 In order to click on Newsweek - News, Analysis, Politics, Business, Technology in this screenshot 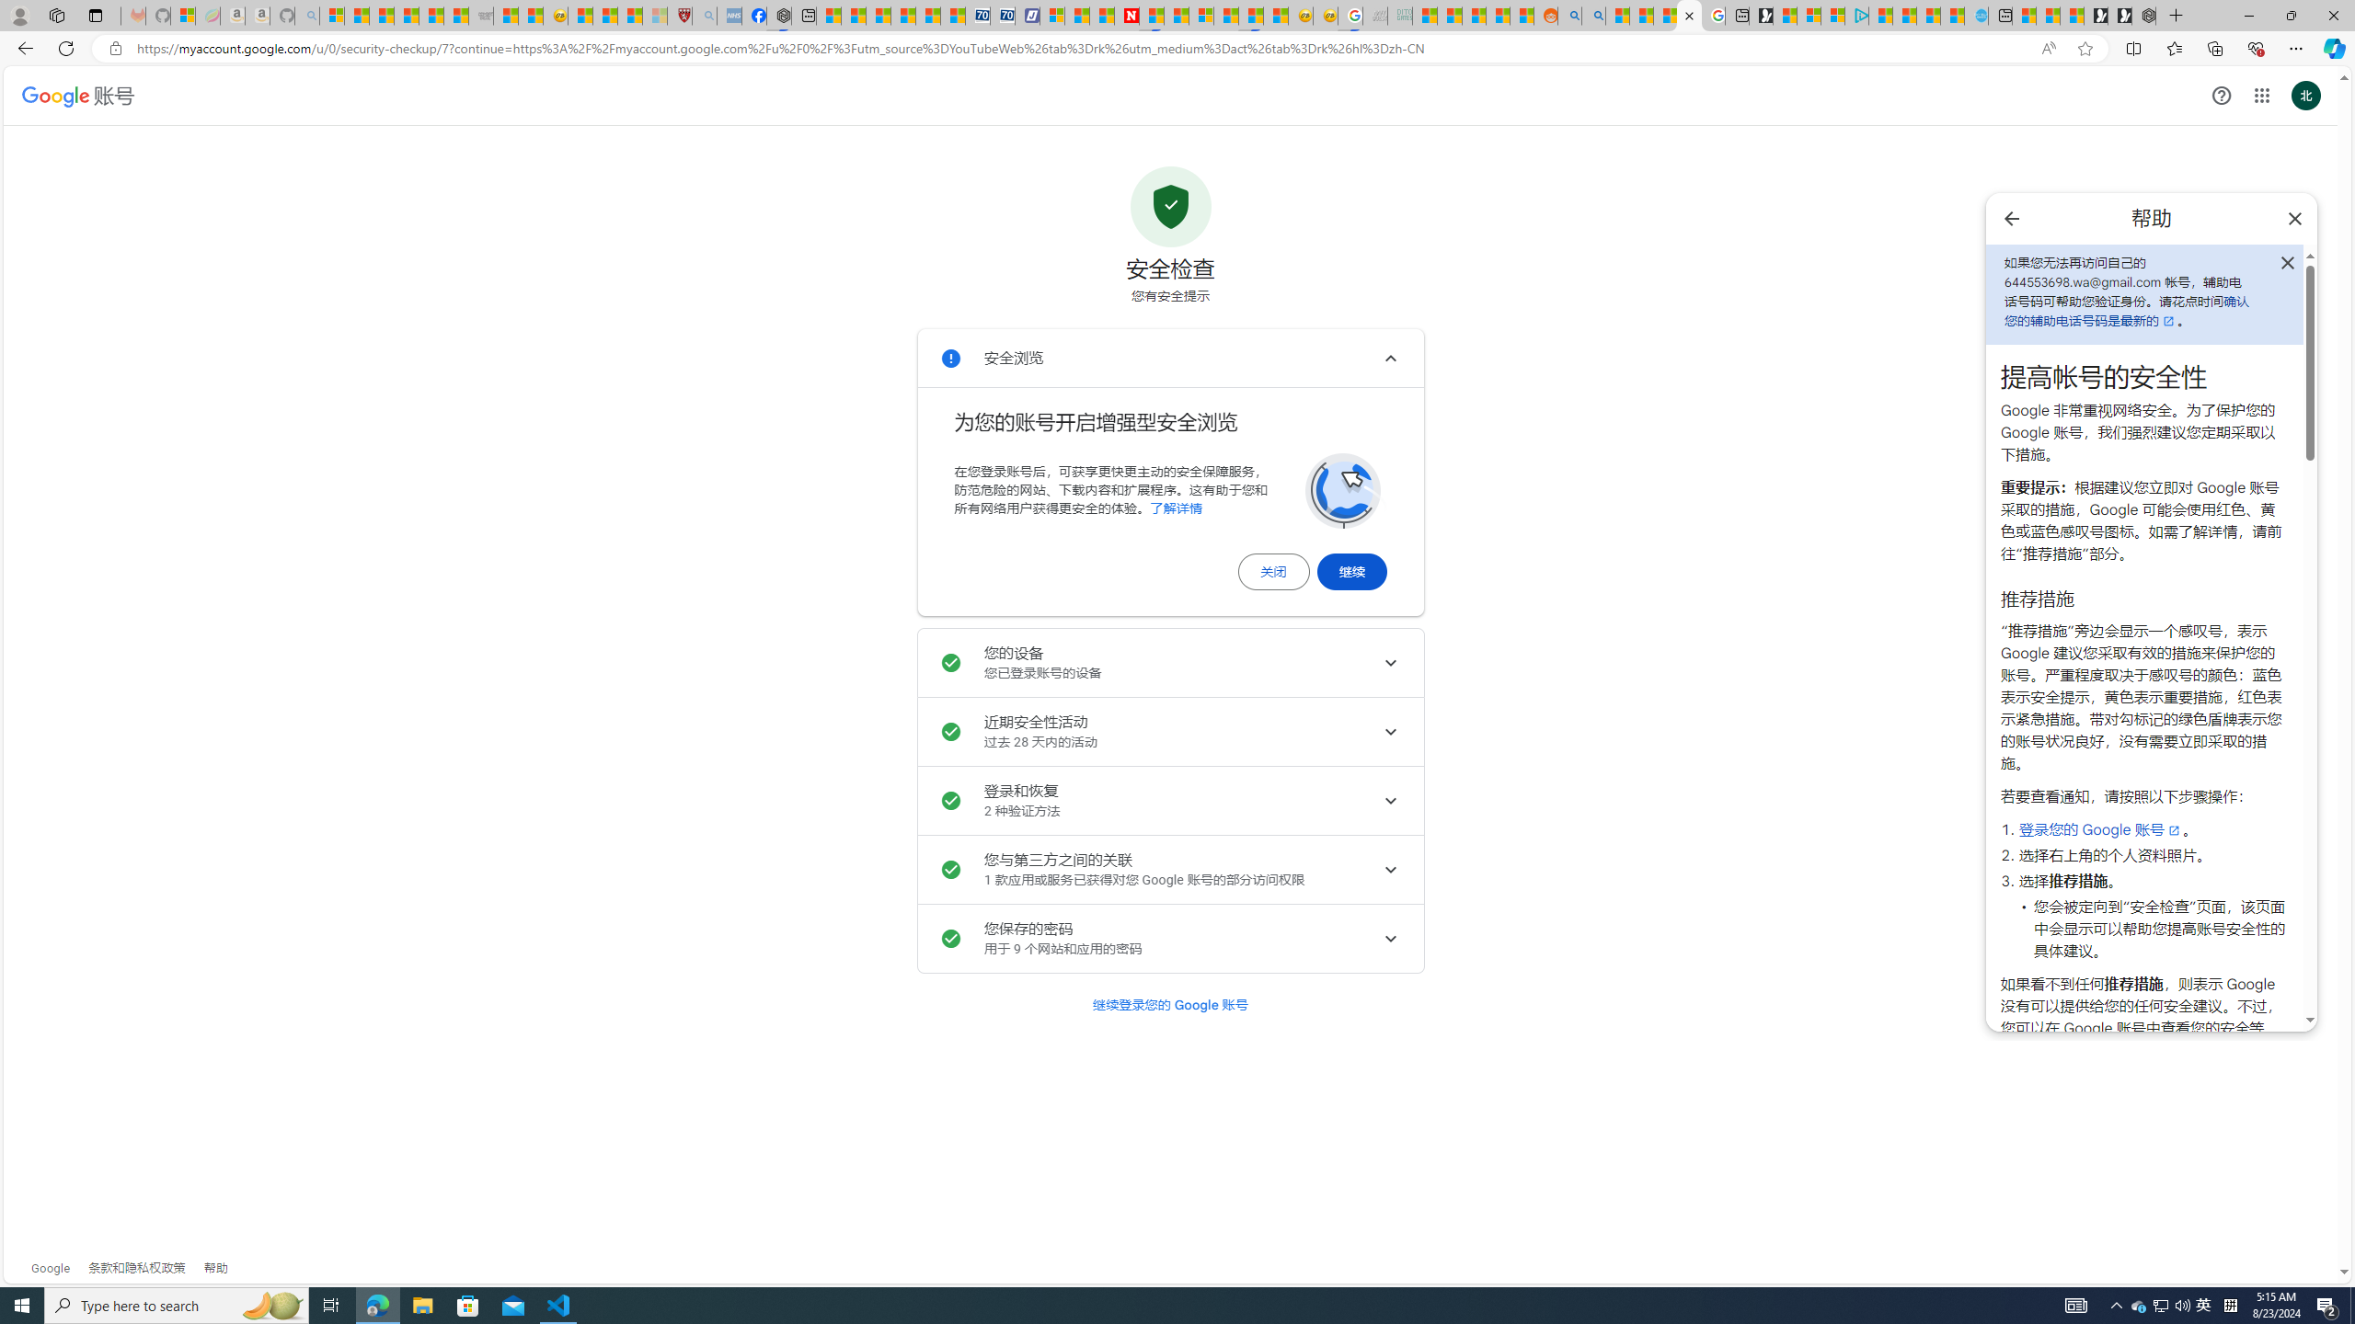, I will do `click(1126, 16)`.